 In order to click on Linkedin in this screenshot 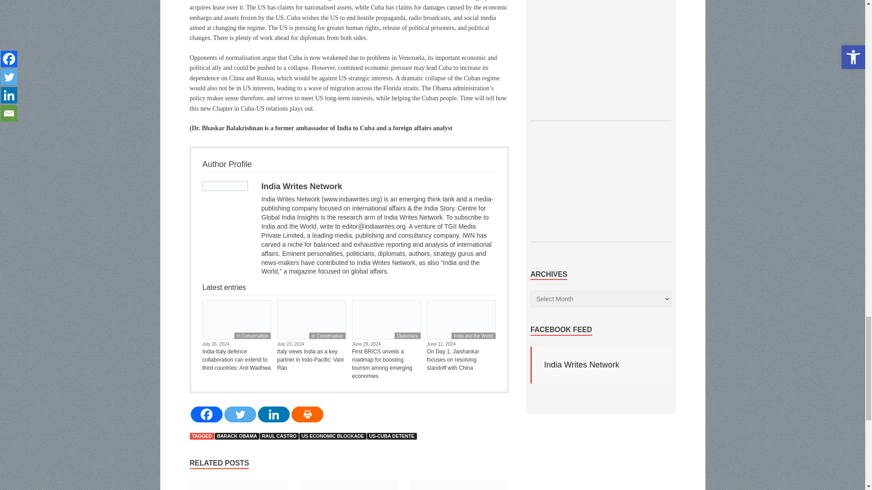, I will do `click(273, 414)`.